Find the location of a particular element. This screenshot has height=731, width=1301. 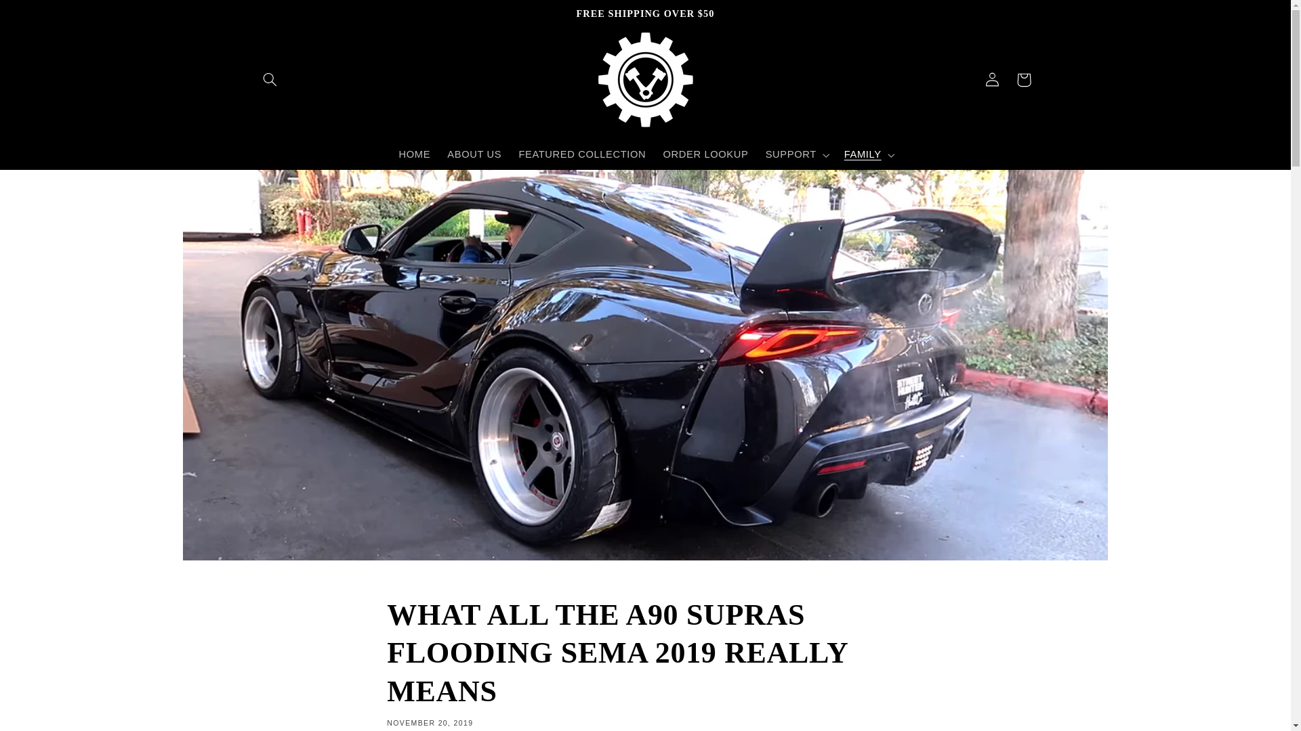

ABOUT US is located at coordinates (474, 154).